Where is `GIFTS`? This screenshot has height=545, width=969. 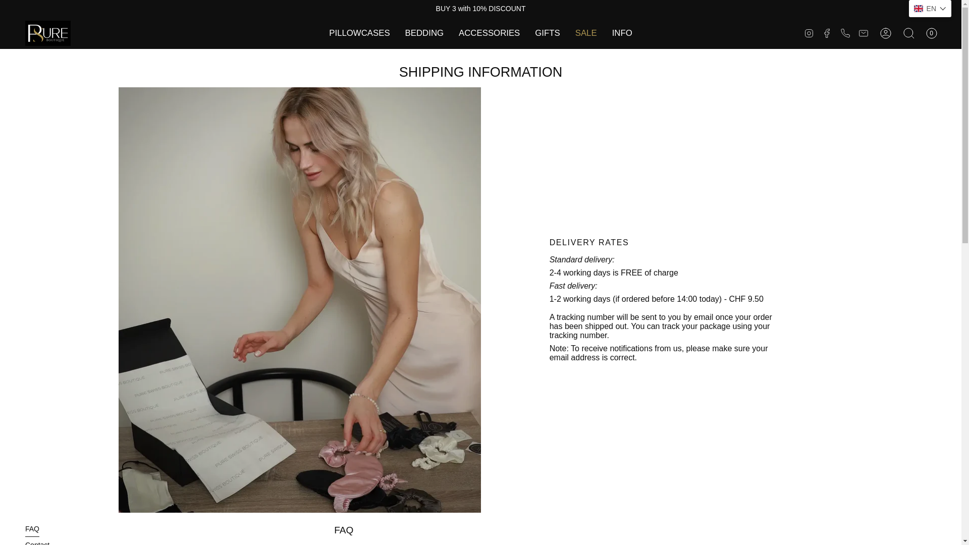
GIFTS is located at coordinates (547, 33).